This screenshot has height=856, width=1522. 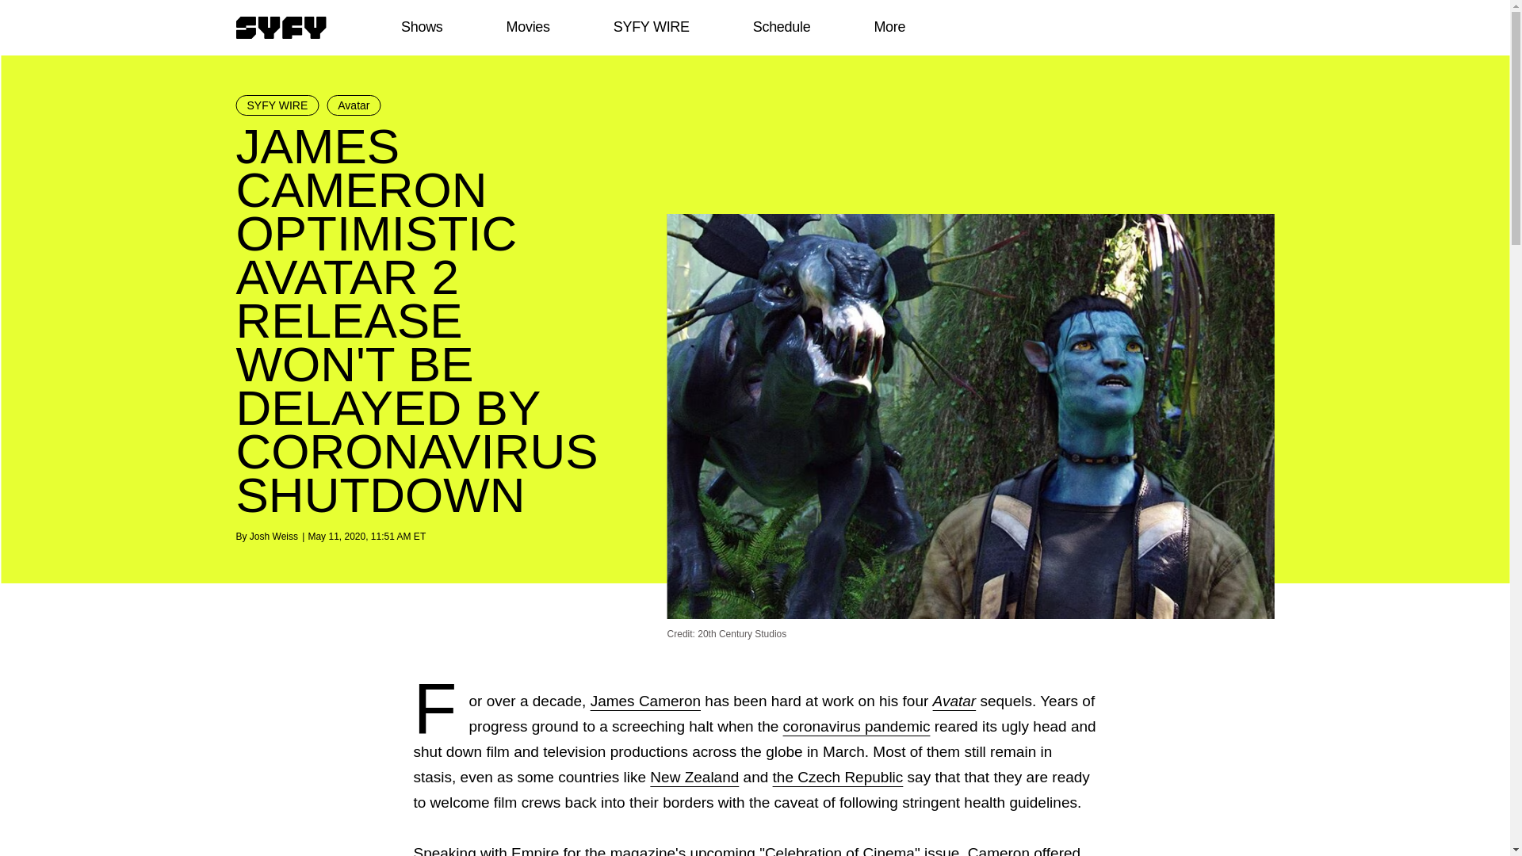 I want to click on SYFY WIRE, so click(x=277, y=105).